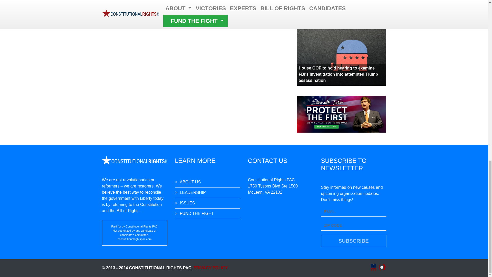  What do you see at coordinates (207, 214) in the screenshot?
I see `FUND THE FIGHT` at bounding box center [207, 214].